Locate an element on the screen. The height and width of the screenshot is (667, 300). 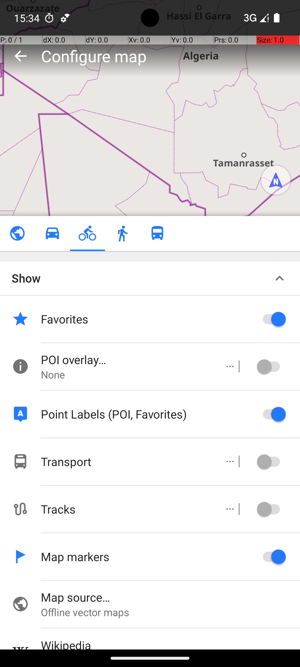
Show is located at coordinates (26, 278).